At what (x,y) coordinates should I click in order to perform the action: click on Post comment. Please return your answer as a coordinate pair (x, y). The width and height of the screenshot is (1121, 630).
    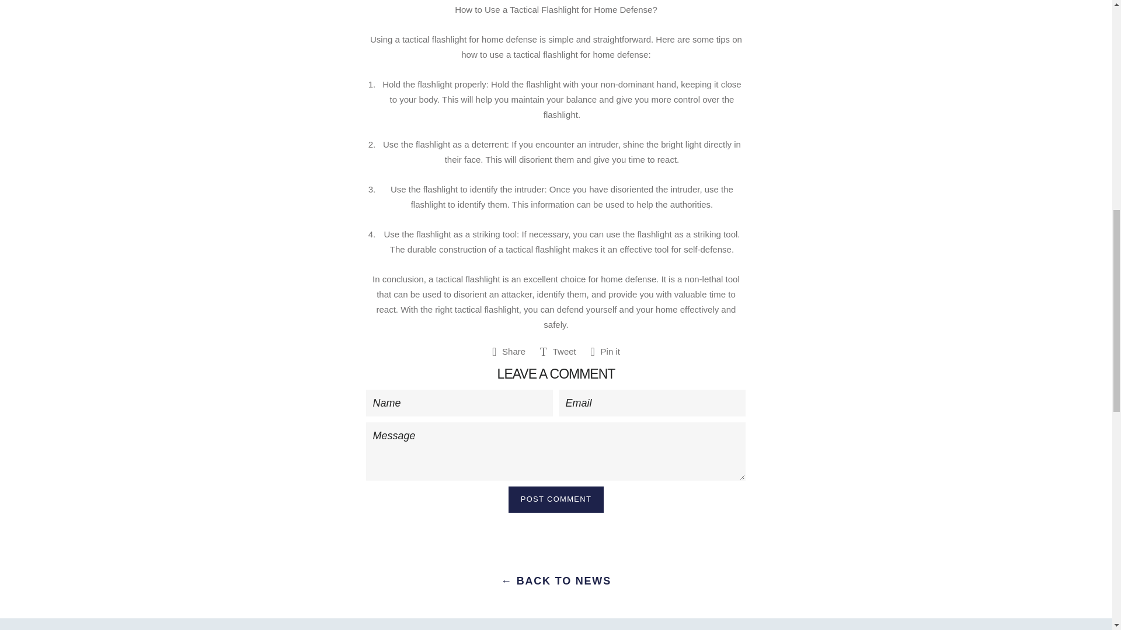
    Looking at the image, I should click on (558, 352).